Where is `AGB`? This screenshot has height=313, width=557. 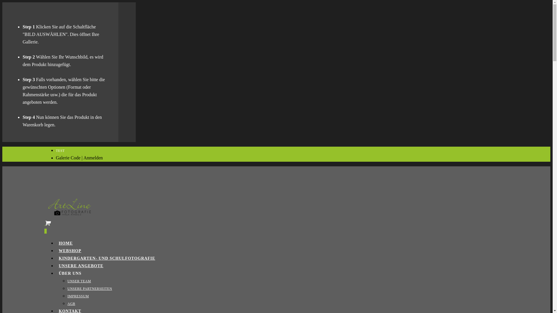 AGB is located at coordinates (71, 304).